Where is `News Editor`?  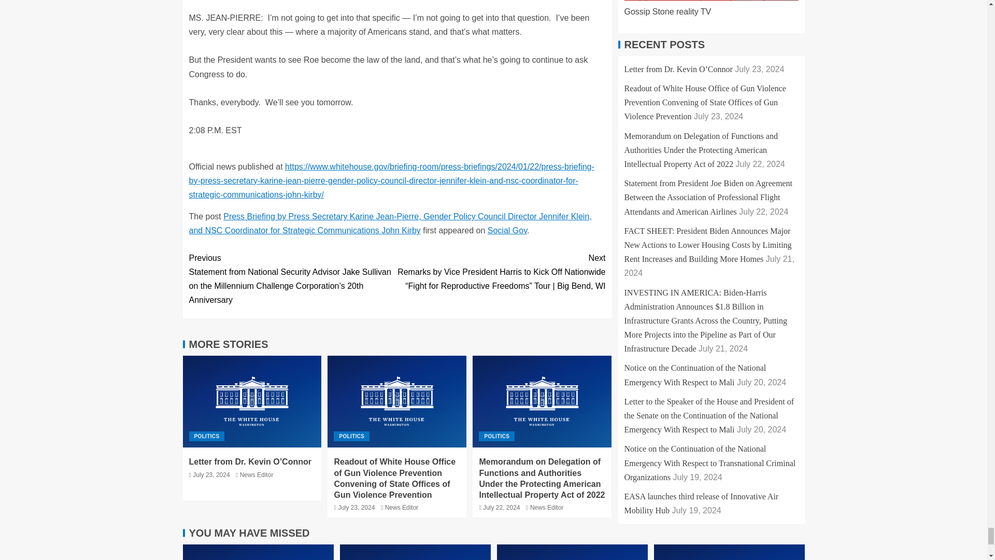
News Editor is located at coordinates (257, 475).